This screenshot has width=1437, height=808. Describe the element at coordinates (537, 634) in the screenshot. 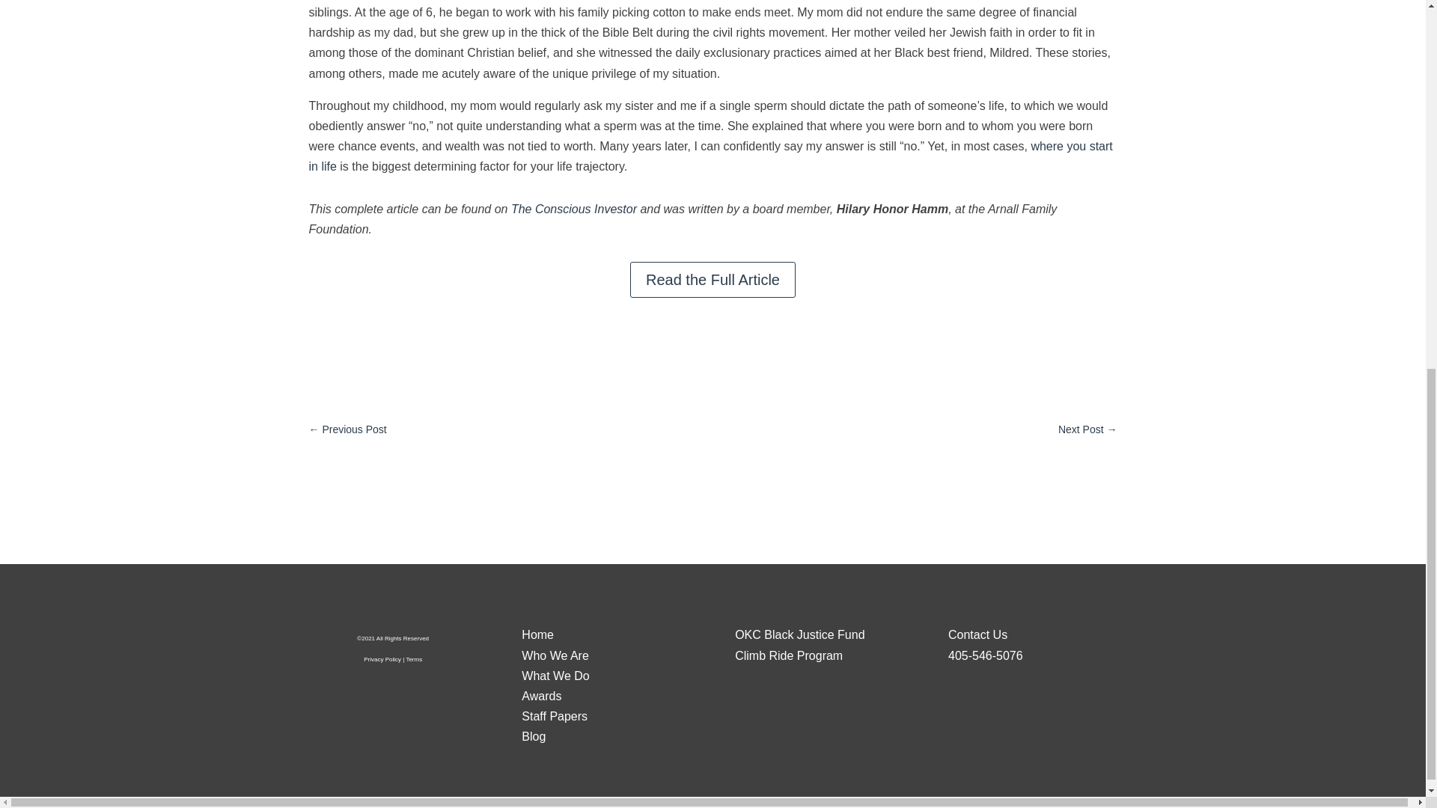

I see `Home` at that location.